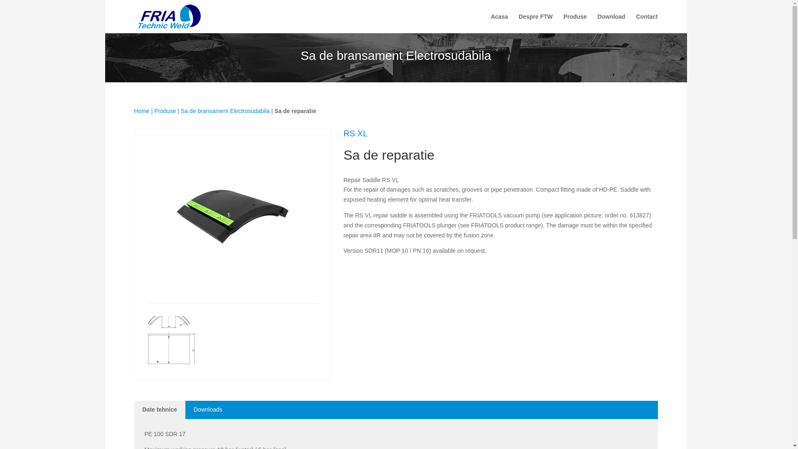 This screenshot has height=449, width=798. I want to click on Home, so click(141, 111).